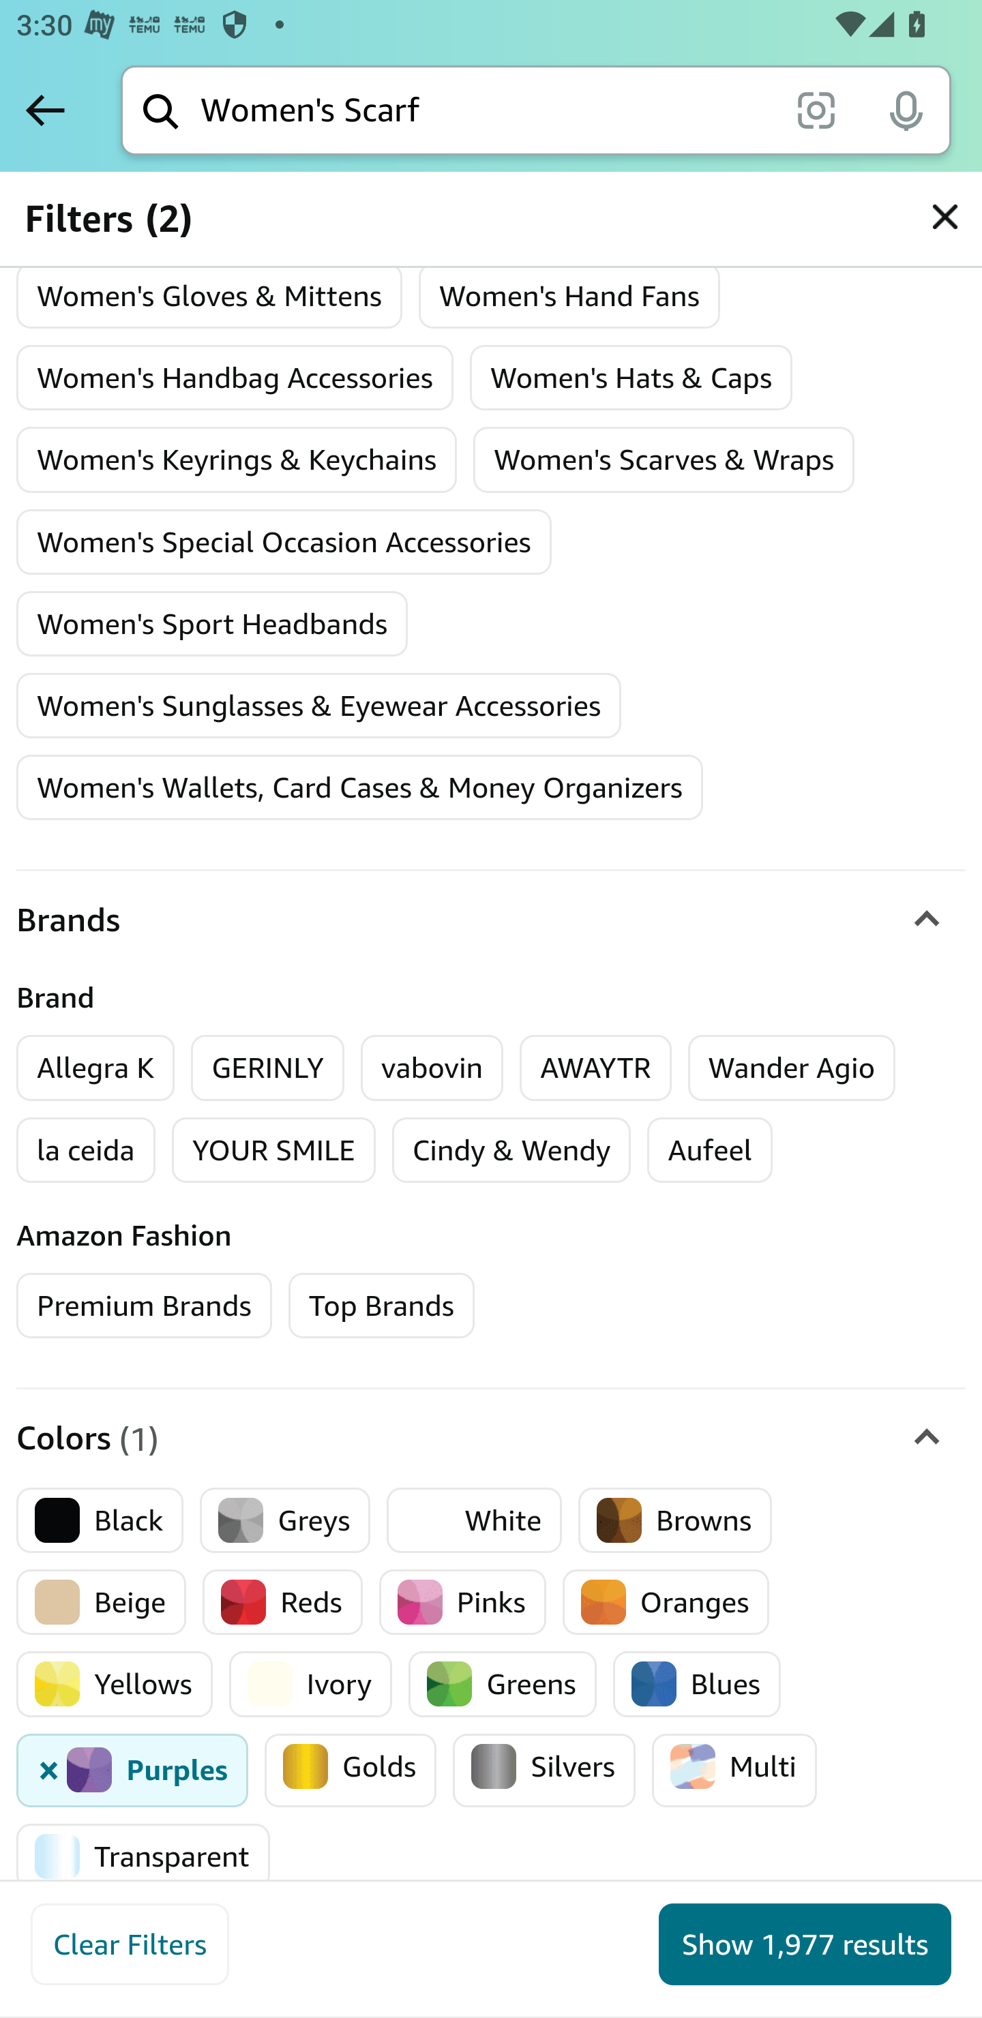 The width and height of the screenshot is (982, 2018). I want to click on Top Brands, so click(381, 1305).